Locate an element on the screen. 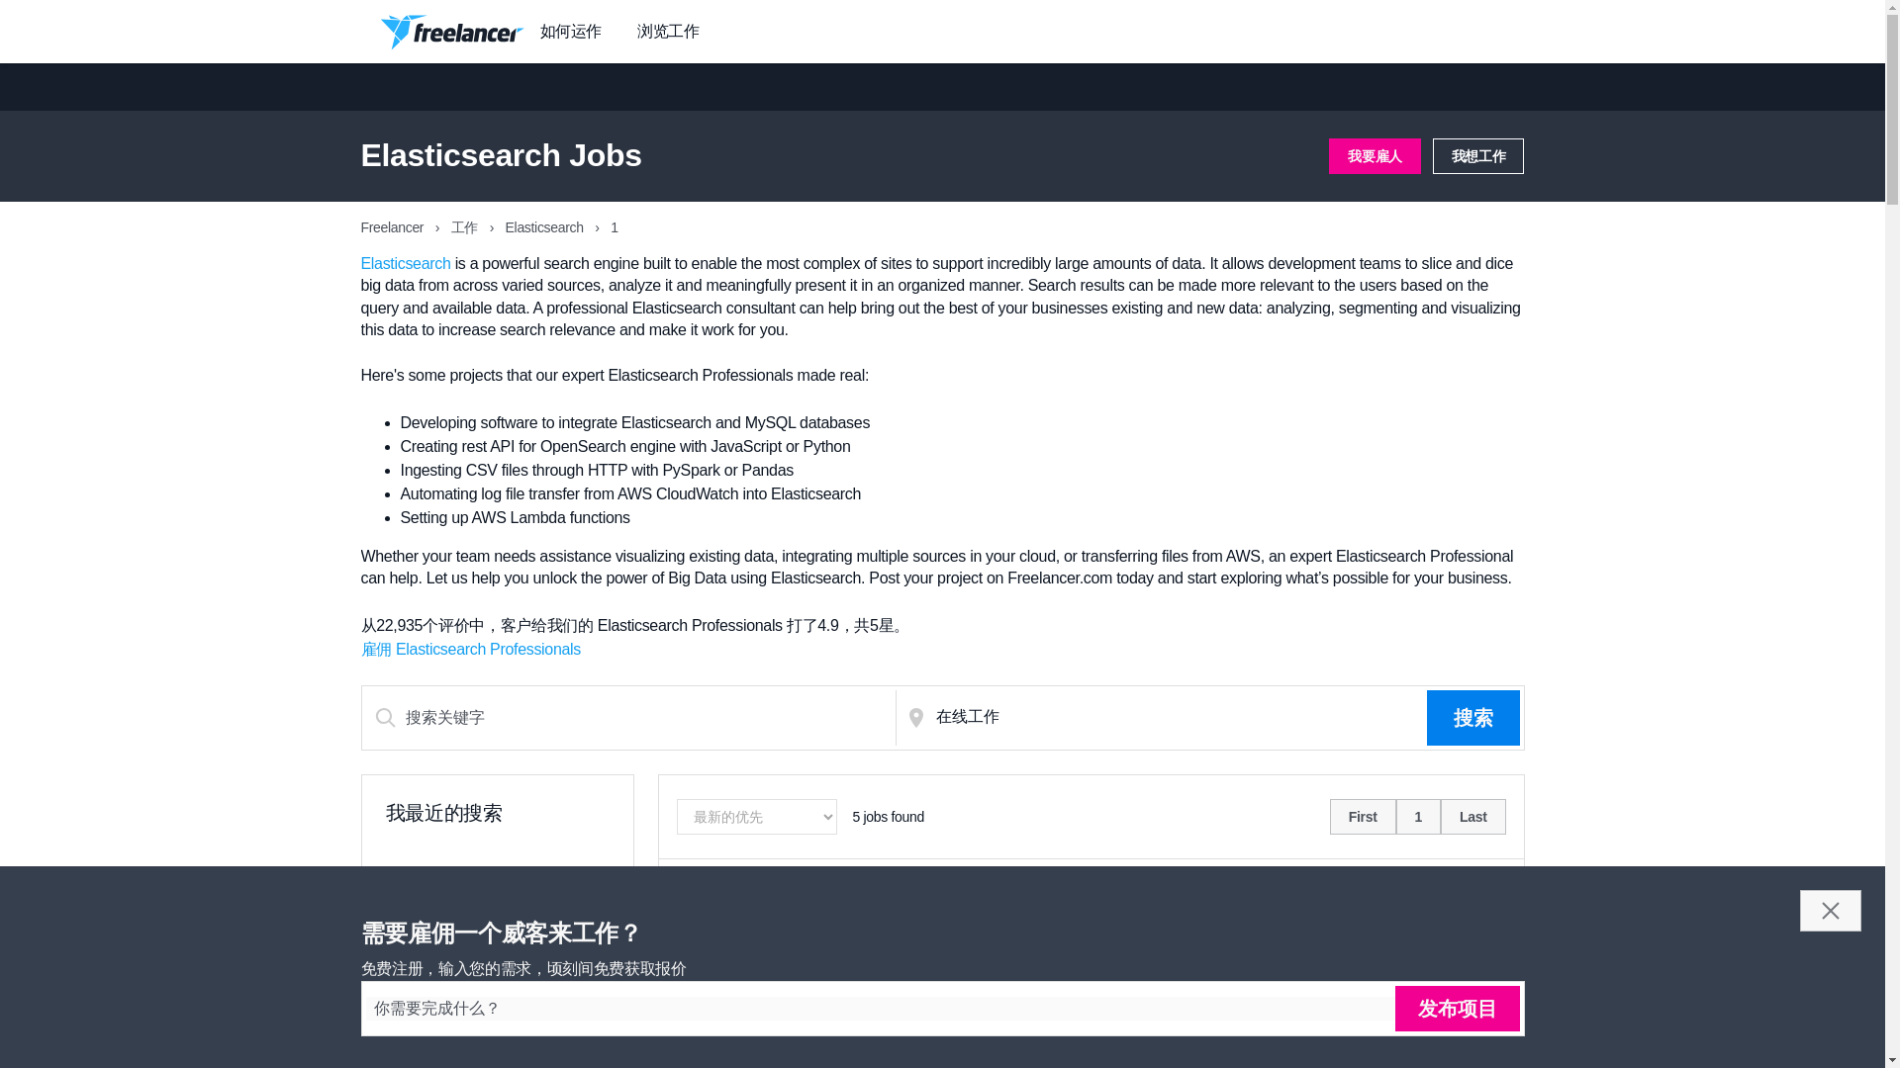 This screenshot has height=1068, width=1900. Python is located at coordinates (1004, 1057).